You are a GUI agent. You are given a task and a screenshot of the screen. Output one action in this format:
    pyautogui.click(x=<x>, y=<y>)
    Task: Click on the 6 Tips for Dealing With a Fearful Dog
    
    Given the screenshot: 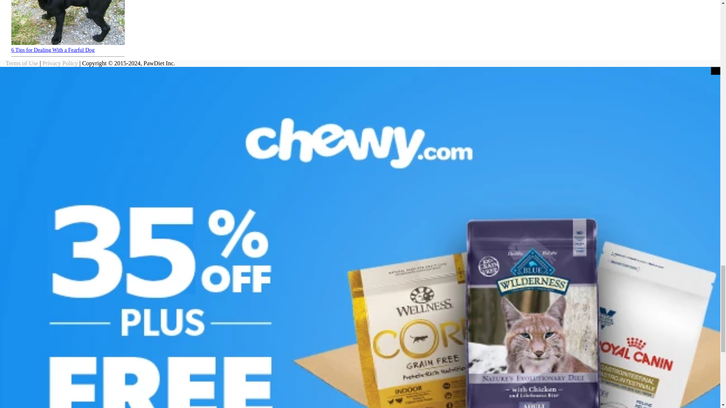 What is the action you would take?
    pyautogui.click(x=53, y=50)
    